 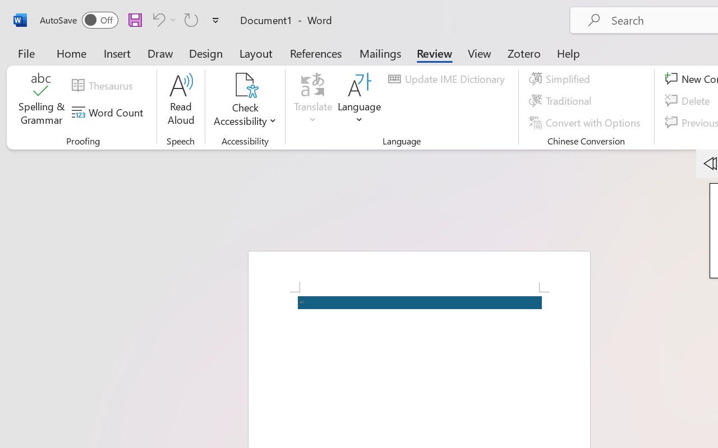 I want to click on Check Accessibility, so click(x=245, y=101).